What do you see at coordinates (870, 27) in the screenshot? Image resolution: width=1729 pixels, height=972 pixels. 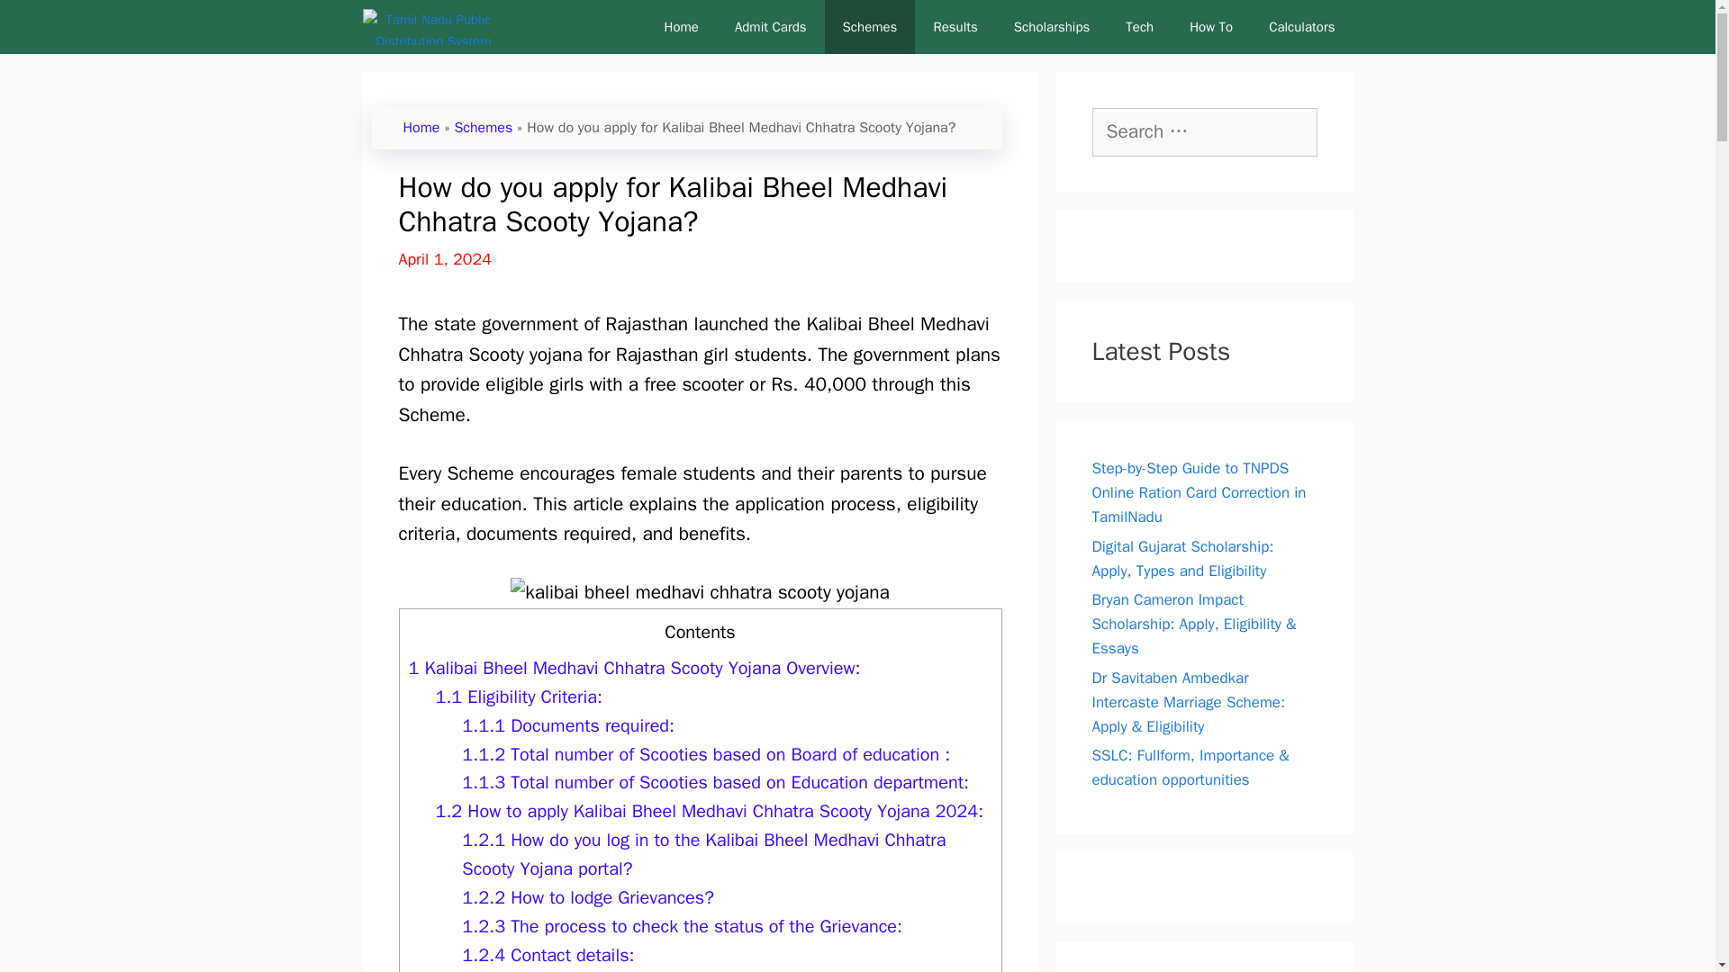 I see `Schemes` at bounding box center [870, 27].